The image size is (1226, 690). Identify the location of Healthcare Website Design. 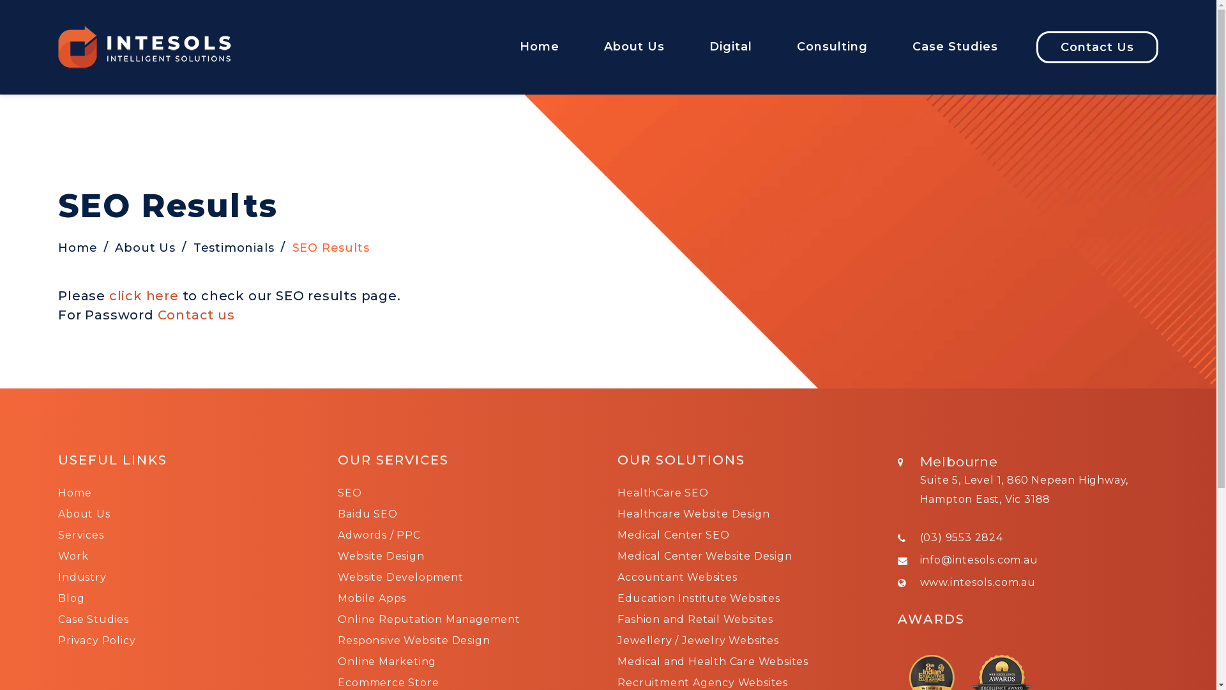
(693, 514).